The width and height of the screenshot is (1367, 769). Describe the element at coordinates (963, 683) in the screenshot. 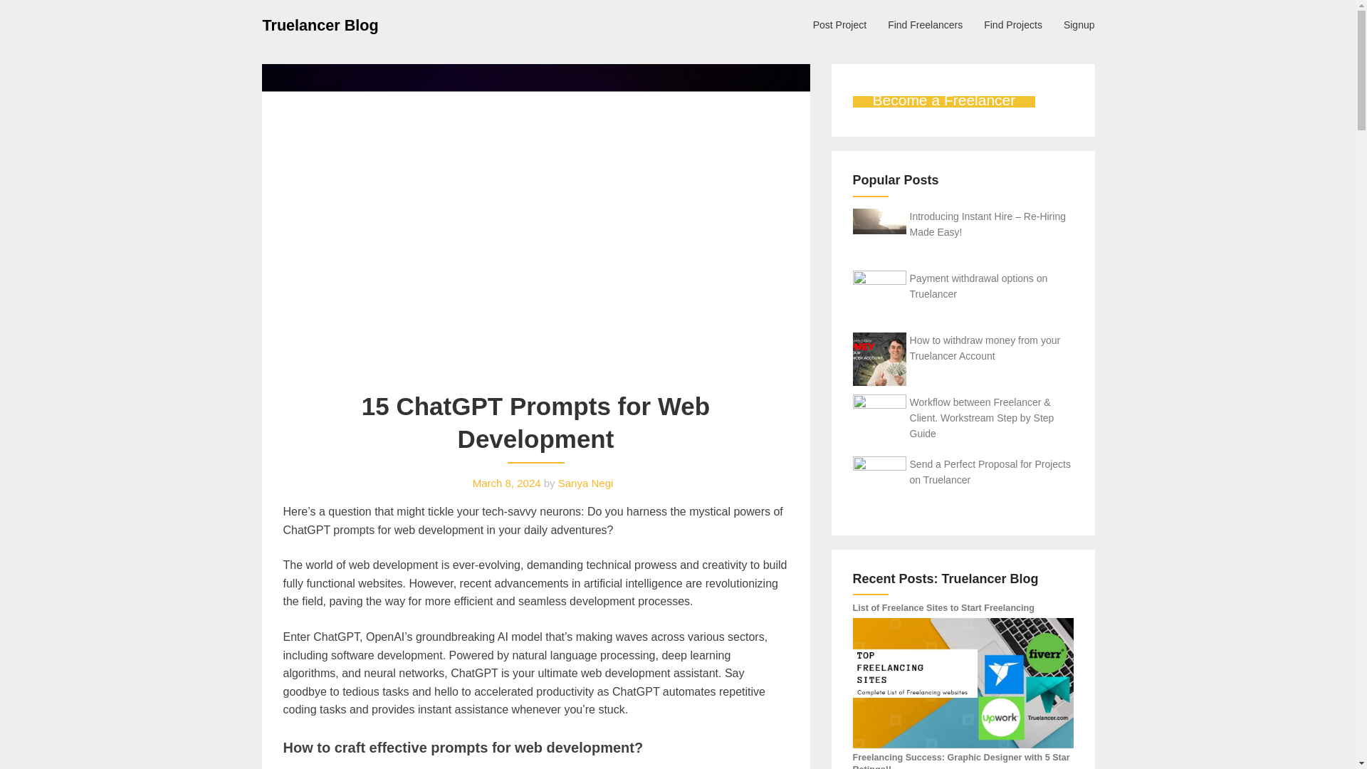

I see `List of Freelance Sites to Start Freelancing` at that location.